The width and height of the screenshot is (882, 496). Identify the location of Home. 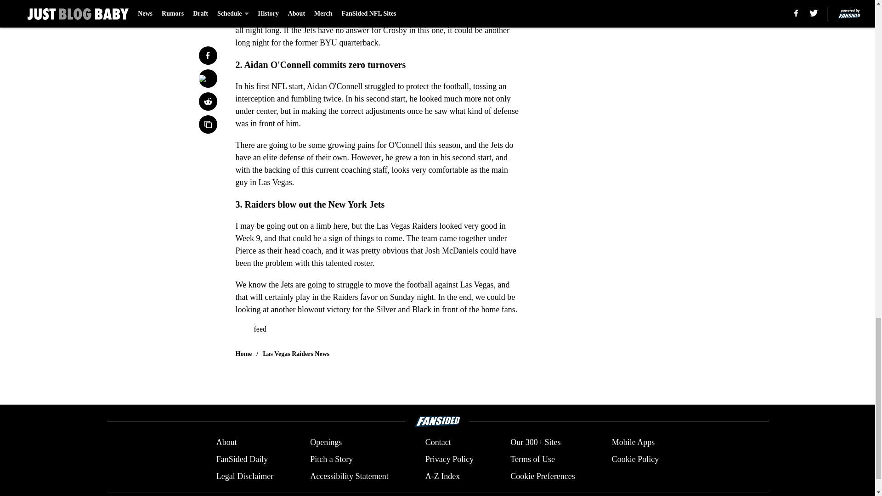
(243, 354).